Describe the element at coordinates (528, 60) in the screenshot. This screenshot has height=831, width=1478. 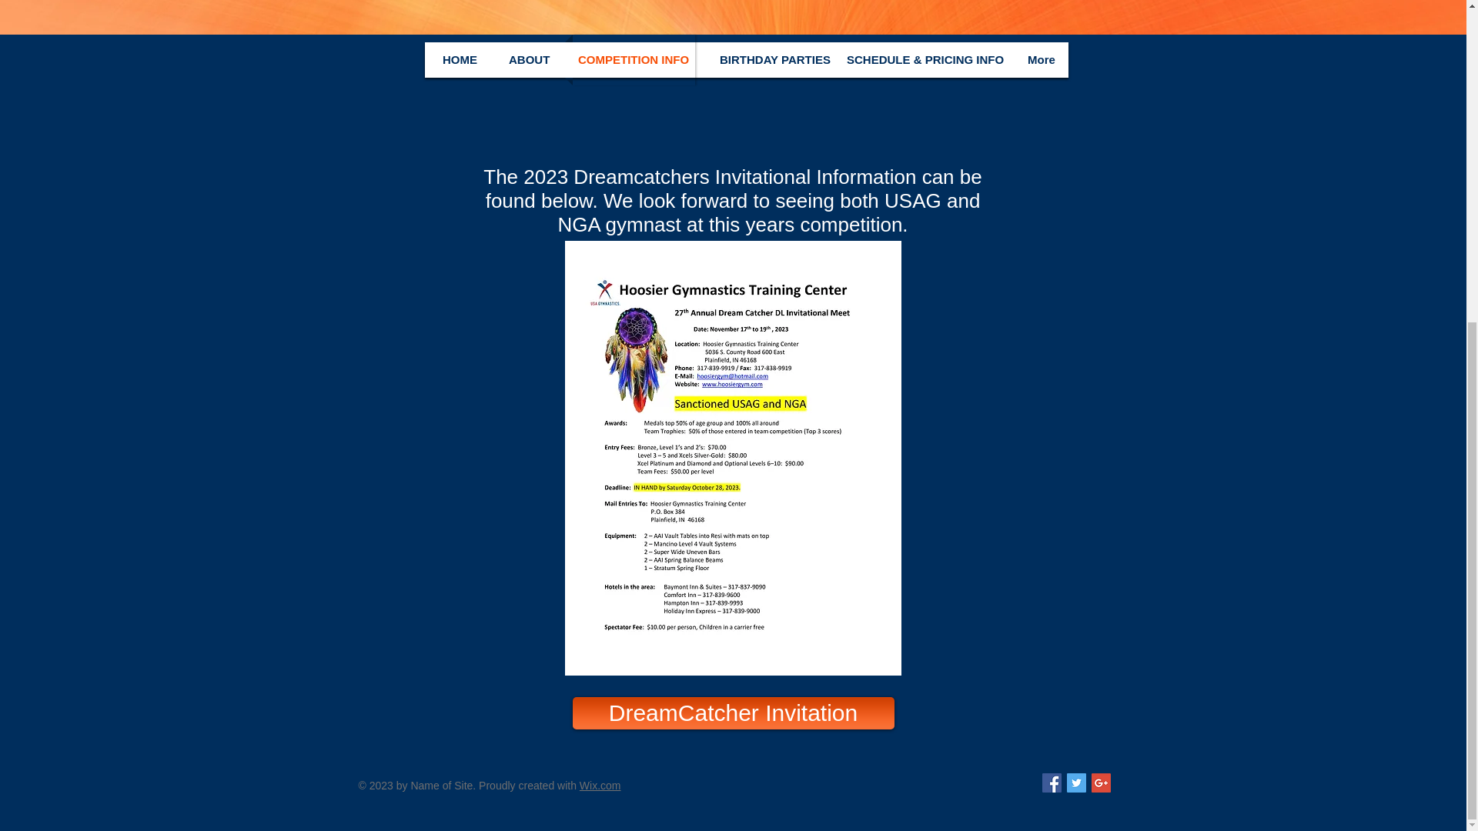
I see `ABOUT` at that location.